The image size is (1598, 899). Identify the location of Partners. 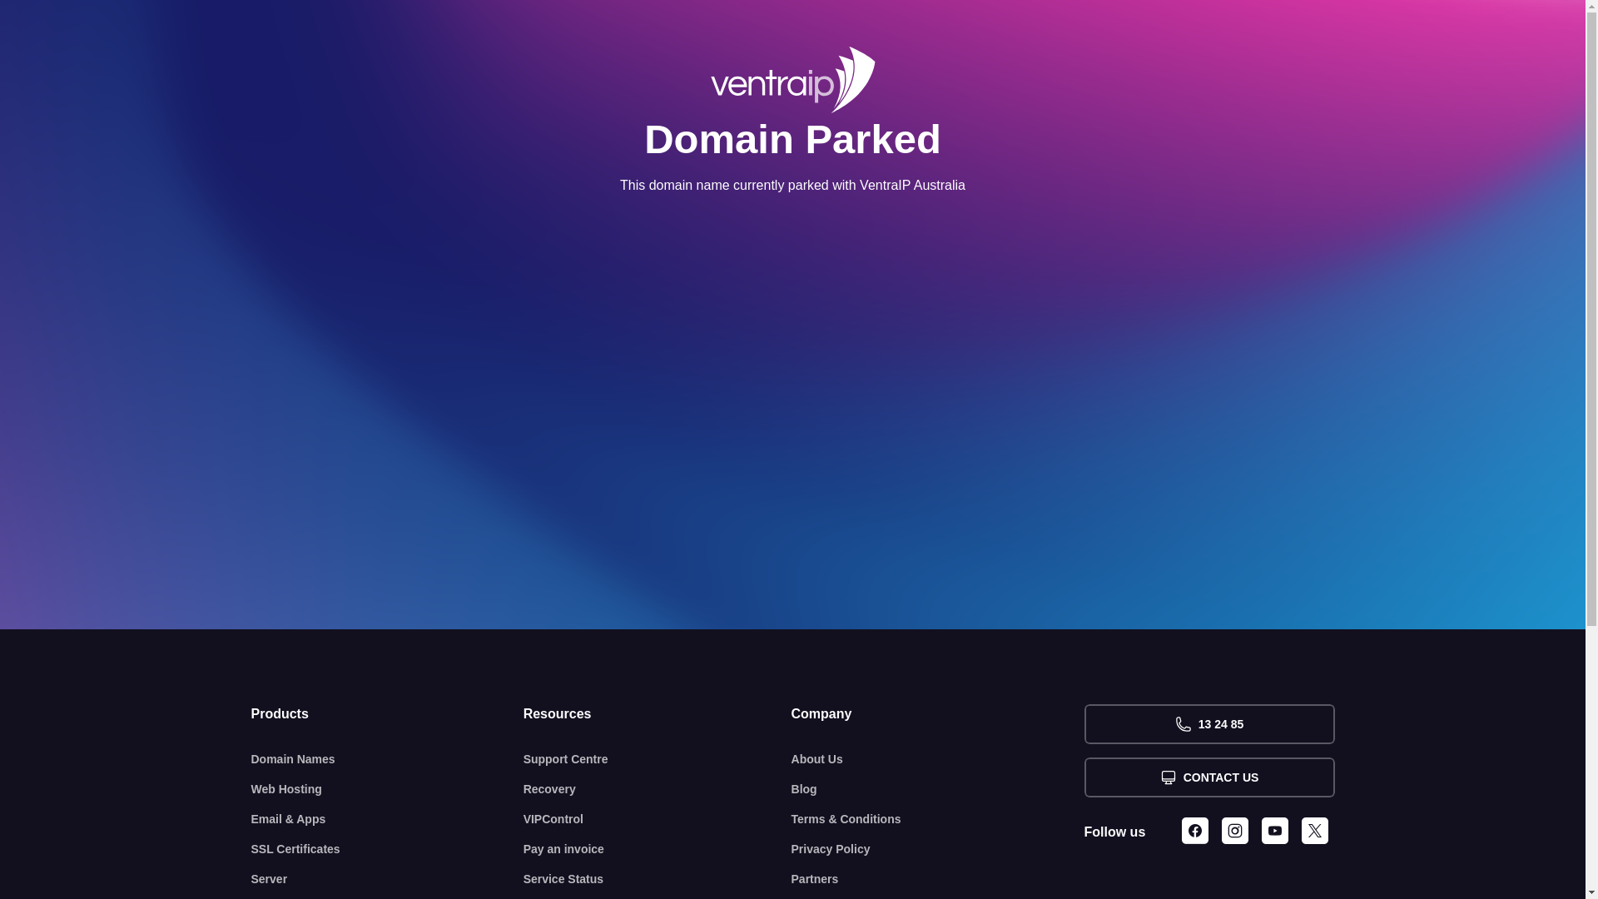
(938, 879).